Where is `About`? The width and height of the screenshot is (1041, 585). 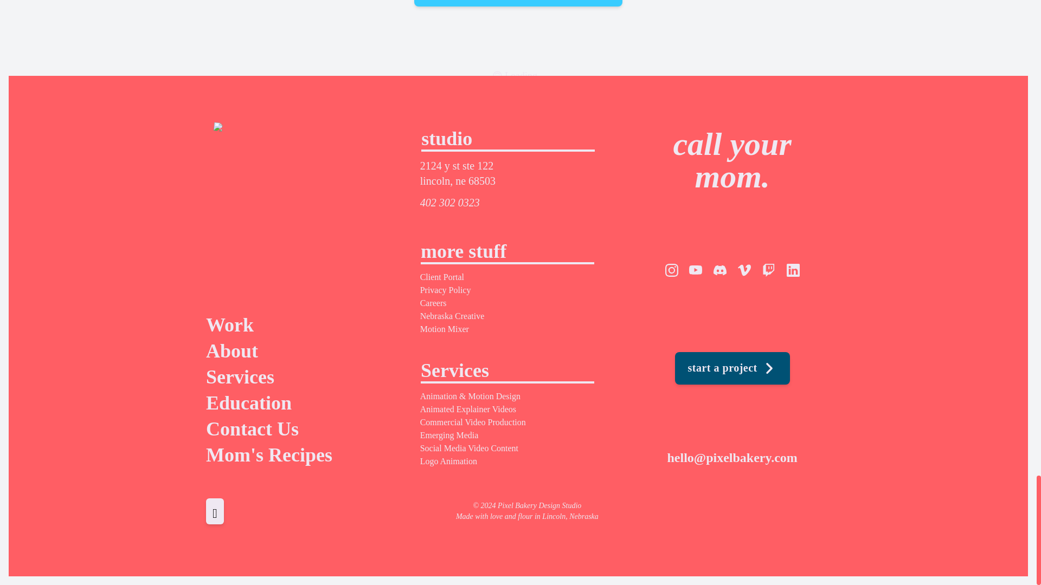 About is located at coordinates (305, 351).